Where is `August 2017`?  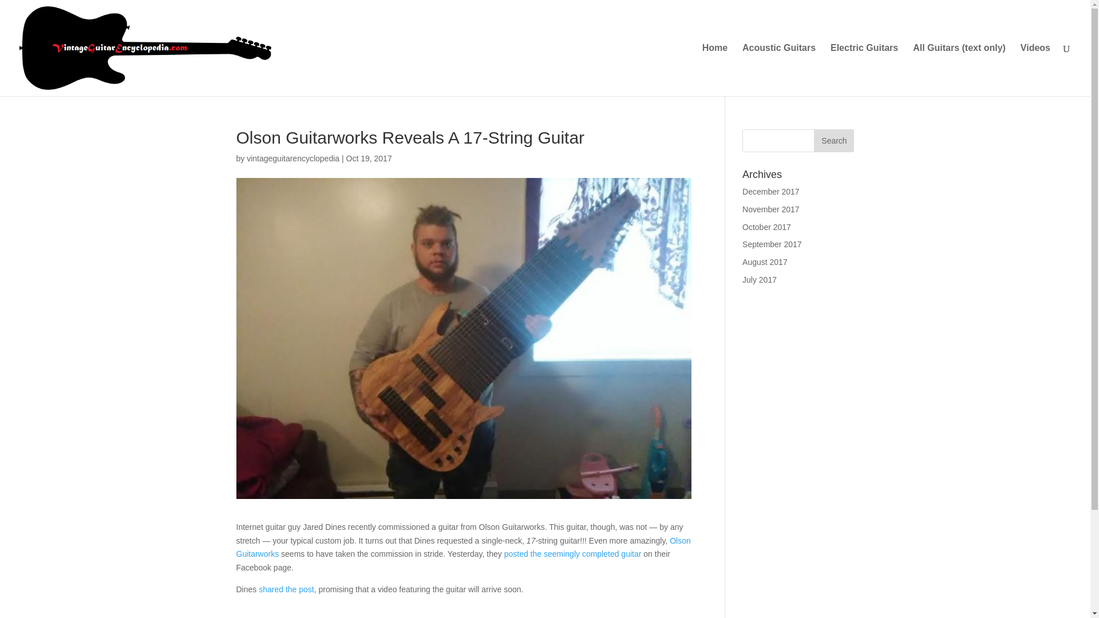
August 2017 is located at coordinates (765, 262).